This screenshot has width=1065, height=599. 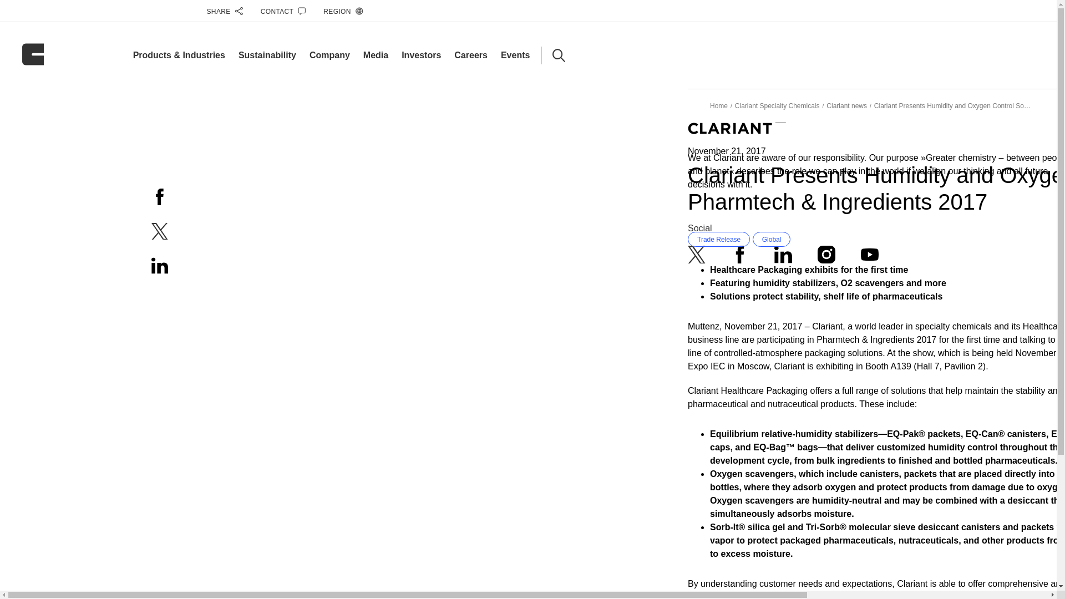 I want to click on Clariant Specialty Chemicals, so click(x=777, y=105).